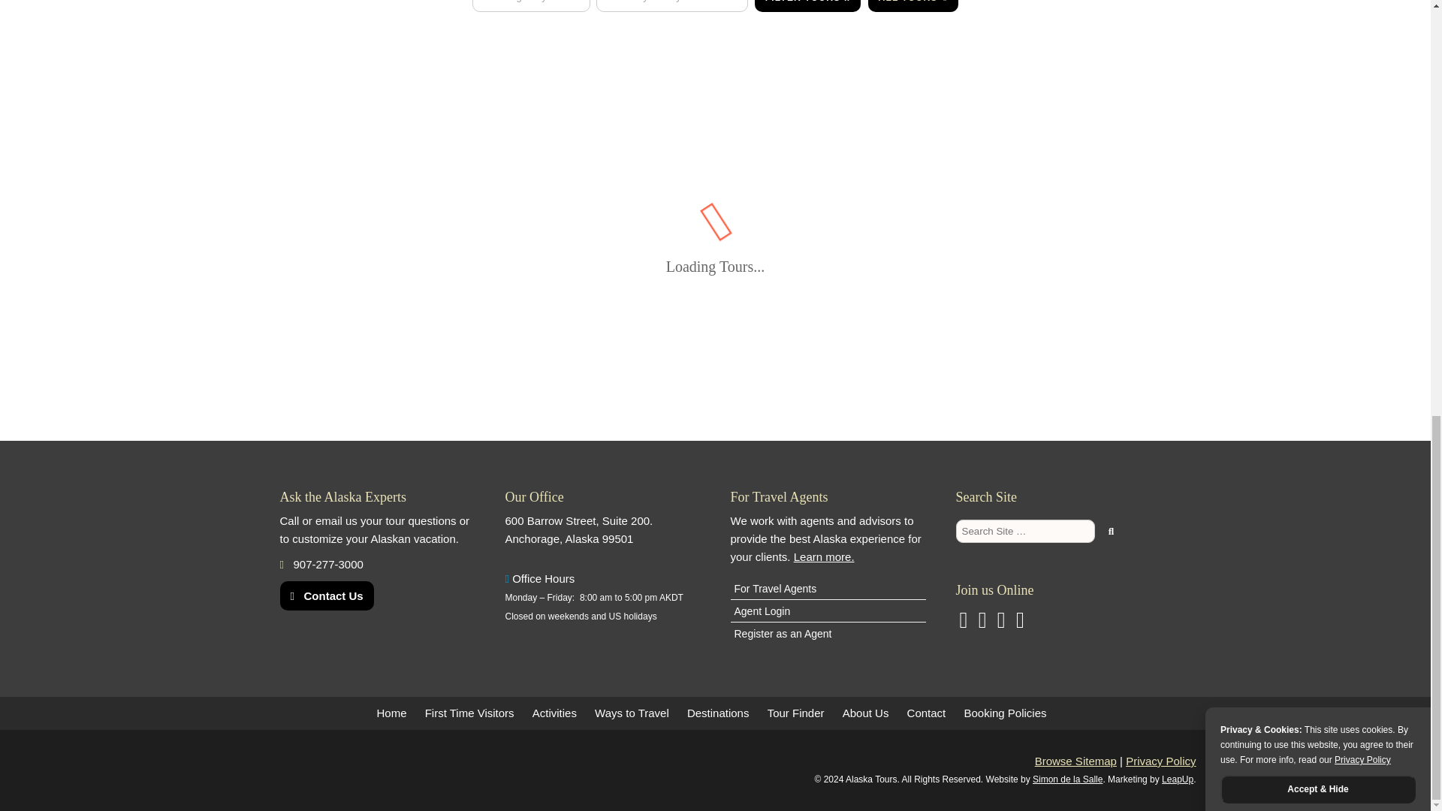 The image size is (1442, 811). Describe the element at coordinates (1020, 623) in the screenshot. I see `Facebook` at that location.